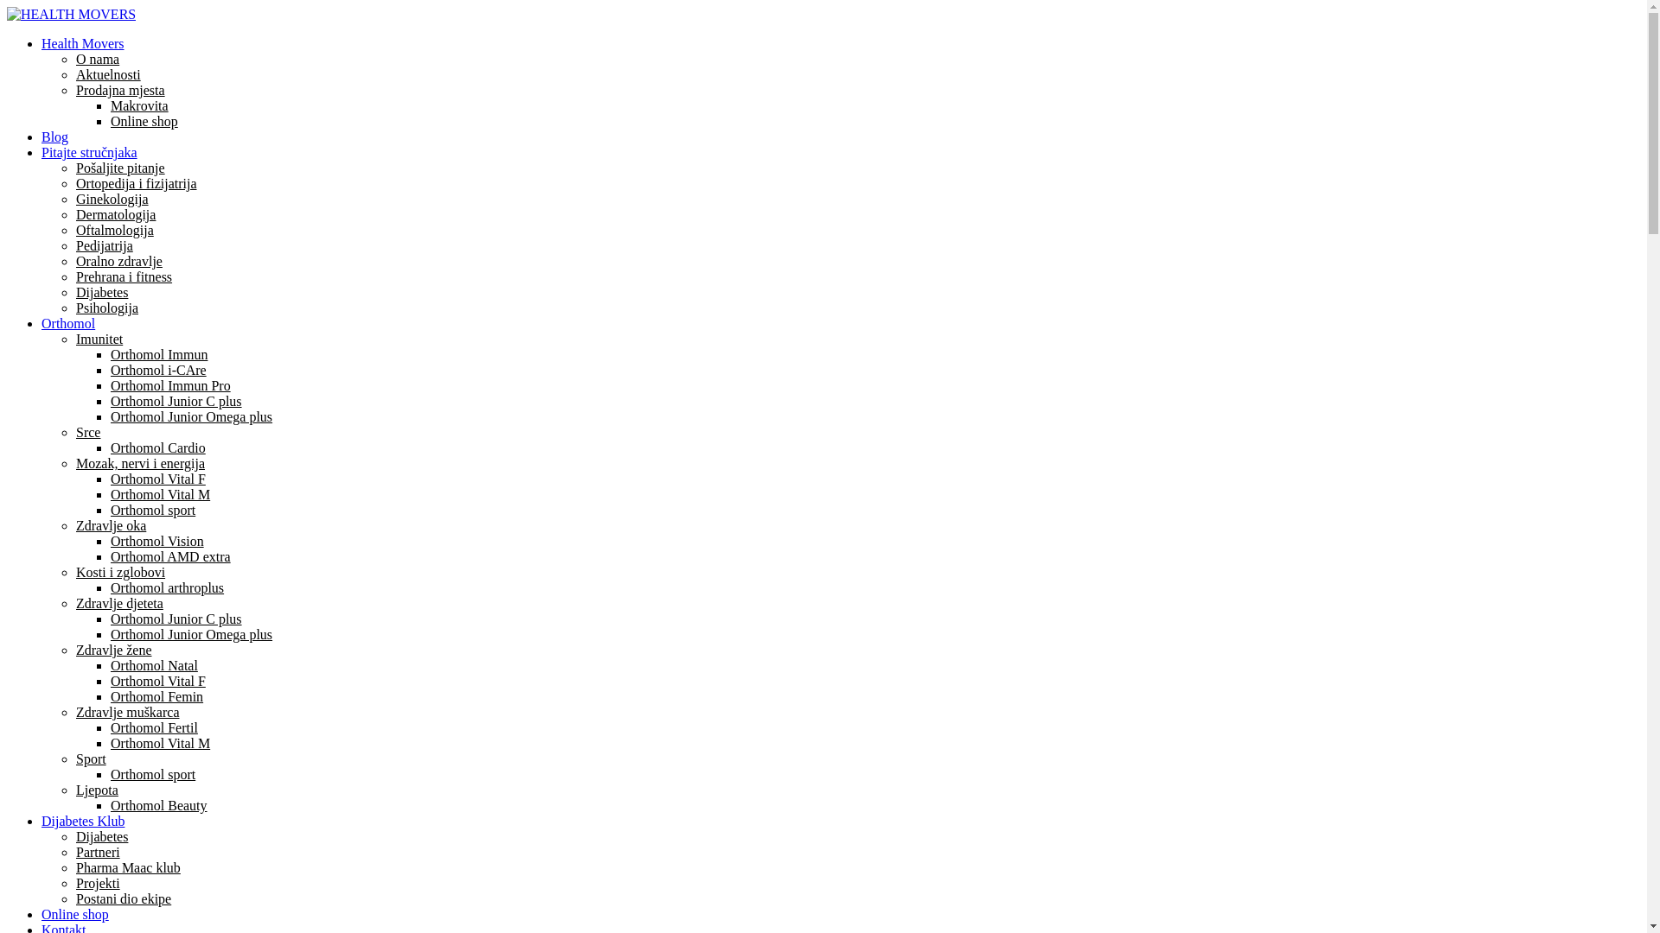  Describe the element at coordinates (171, 385) in the screenshot. I see `Orthomol Immun Pro` at that location.